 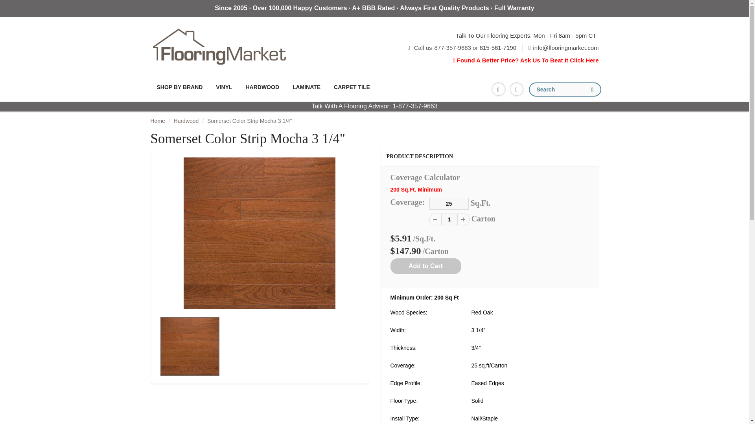 I want to click on Hardwood, so click(x=186, y=121).